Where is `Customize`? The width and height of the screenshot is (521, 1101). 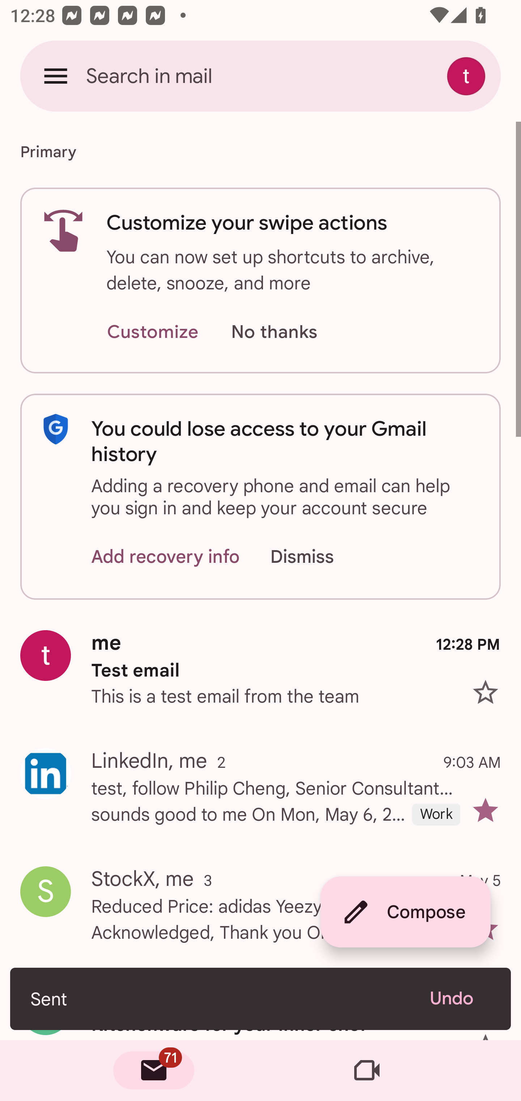 Customize is located at coordinates (152, 332).